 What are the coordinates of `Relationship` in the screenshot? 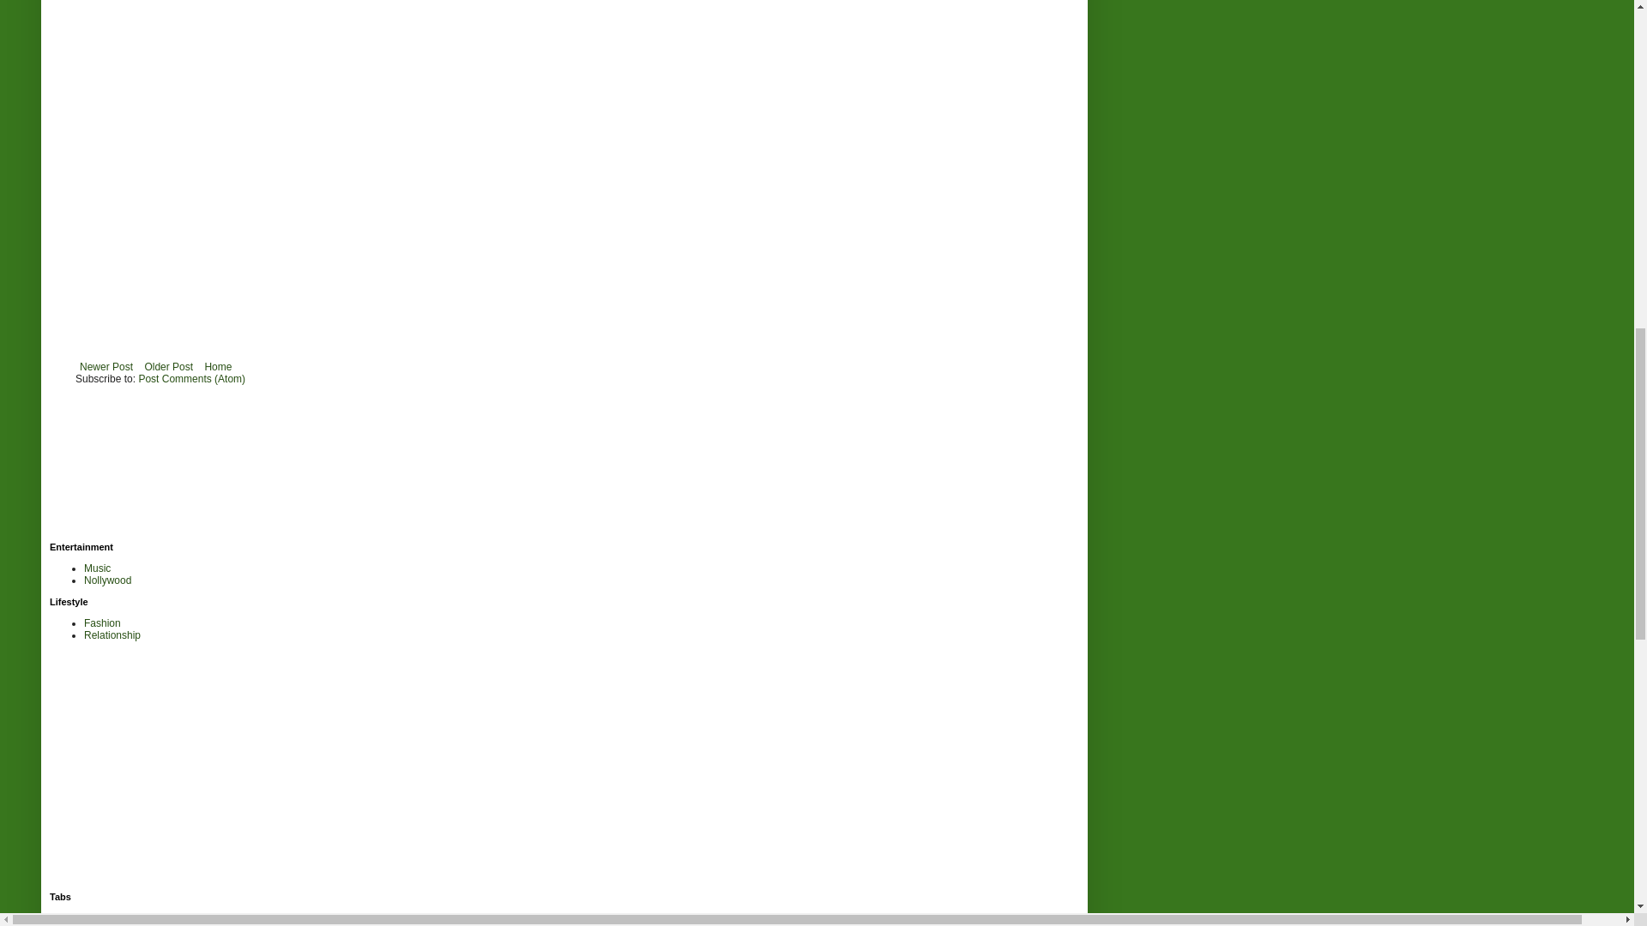 It's located at (112, 635).